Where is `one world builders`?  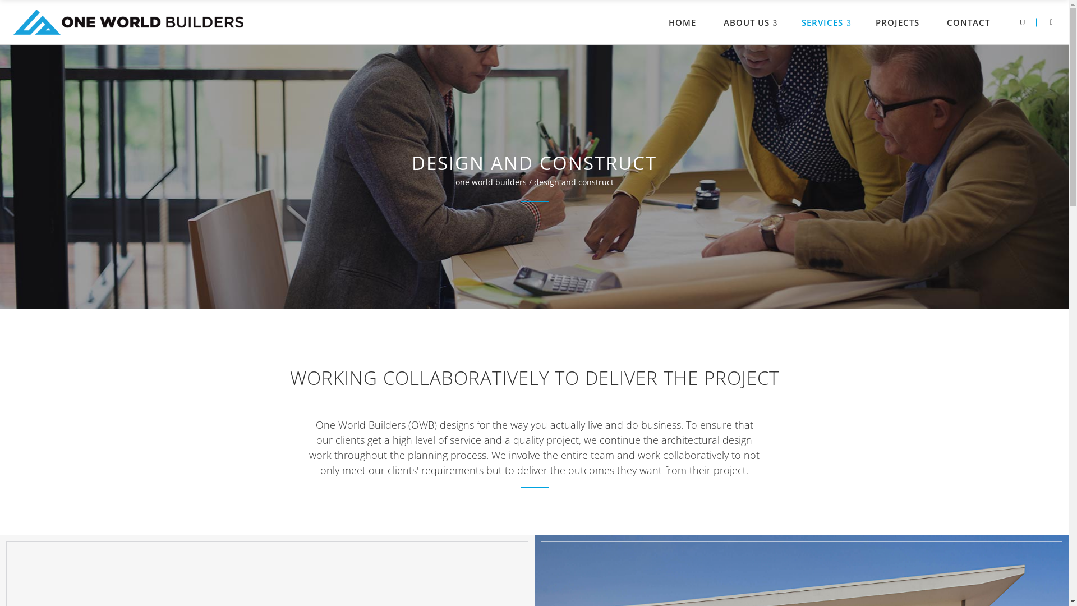
one world builders is located at coordinates (491, 182).